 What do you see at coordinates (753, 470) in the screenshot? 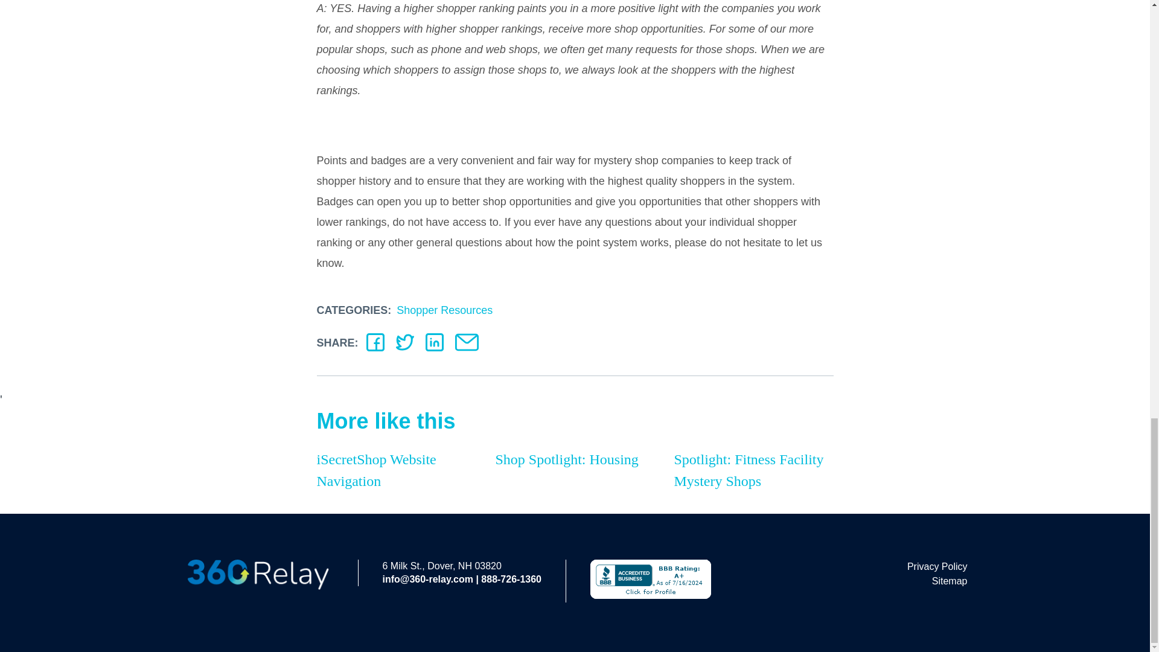
I see `Spotlight: Fitness Facility Mystery Shops` at bounding box center [753, 470].